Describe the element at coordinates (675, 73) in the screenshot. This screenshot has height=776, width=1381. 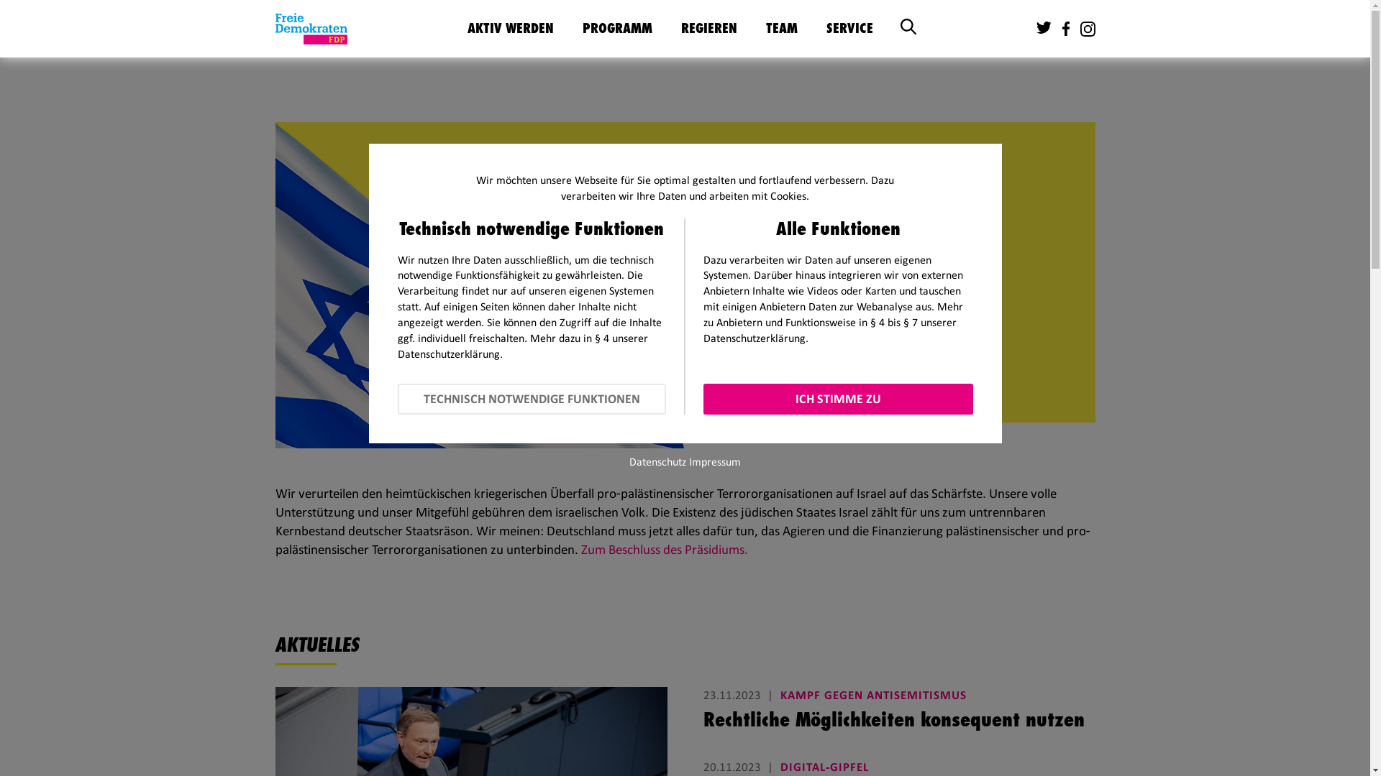
I see `Unsere Werte` at that location.